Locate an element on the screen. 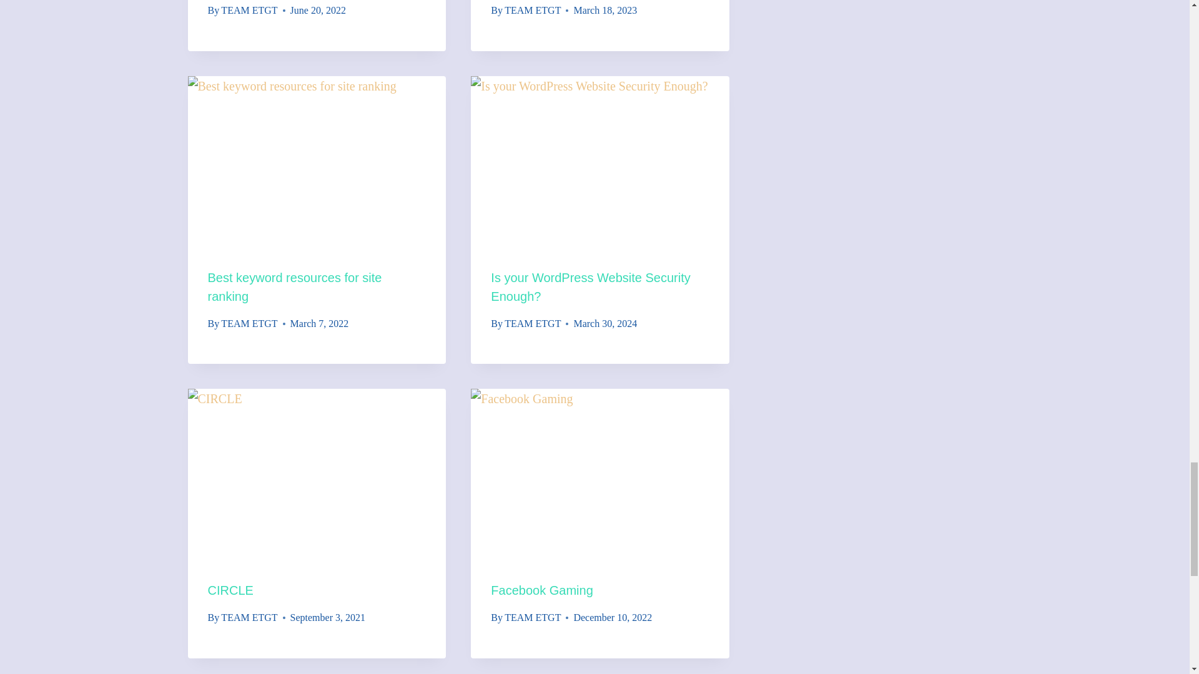 Image resolution: width=1199 pixels, height=674 pixels. TEAM ETGT is located at coordinates (533, 10).